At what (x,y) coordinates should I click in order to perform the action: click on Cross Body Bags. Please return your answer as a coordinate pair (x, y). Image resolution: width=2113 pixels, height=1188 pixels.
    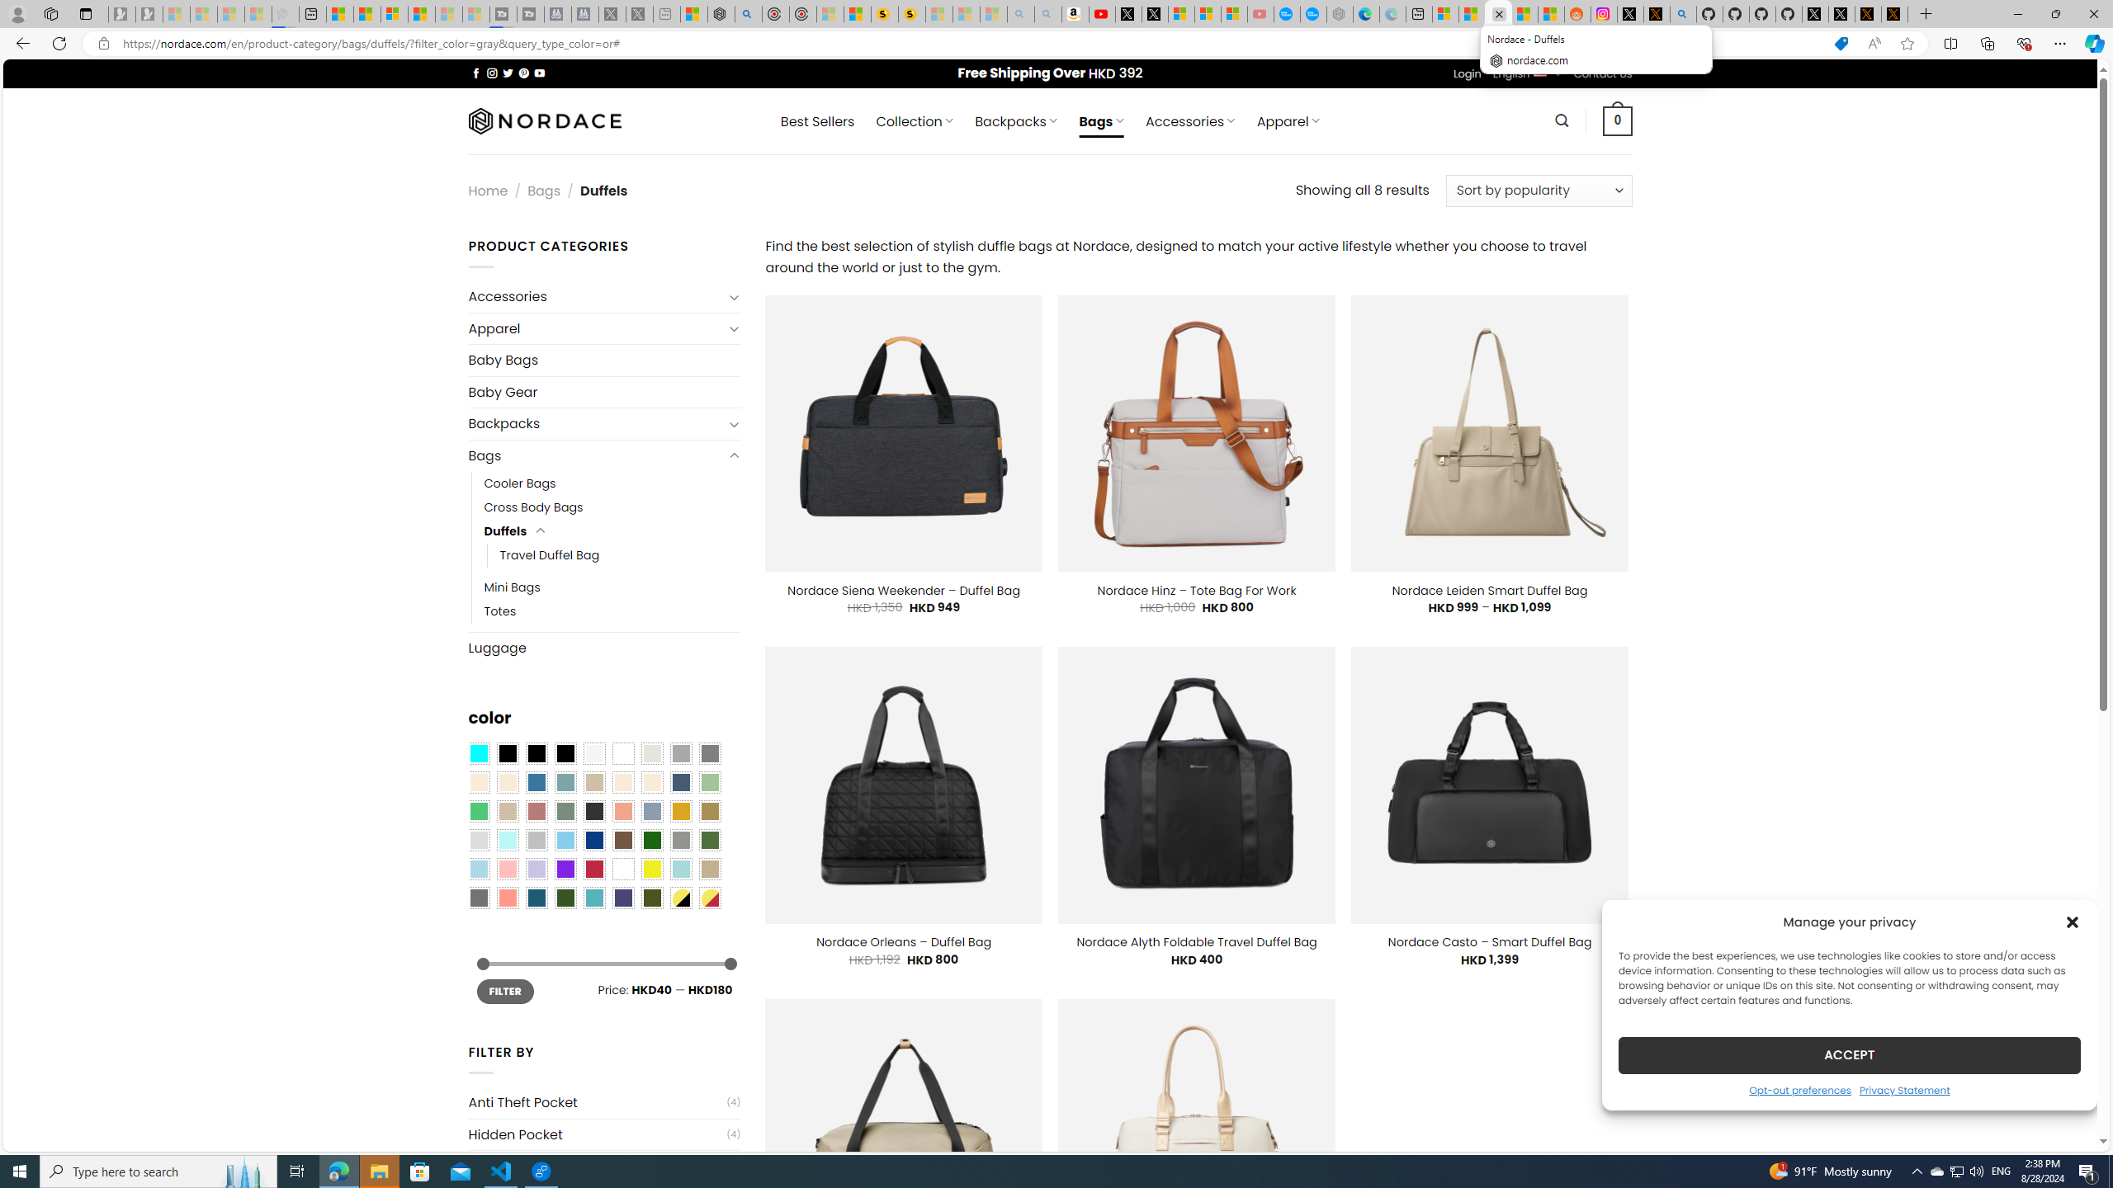
    Looking at the image, I should click on (612, 507).